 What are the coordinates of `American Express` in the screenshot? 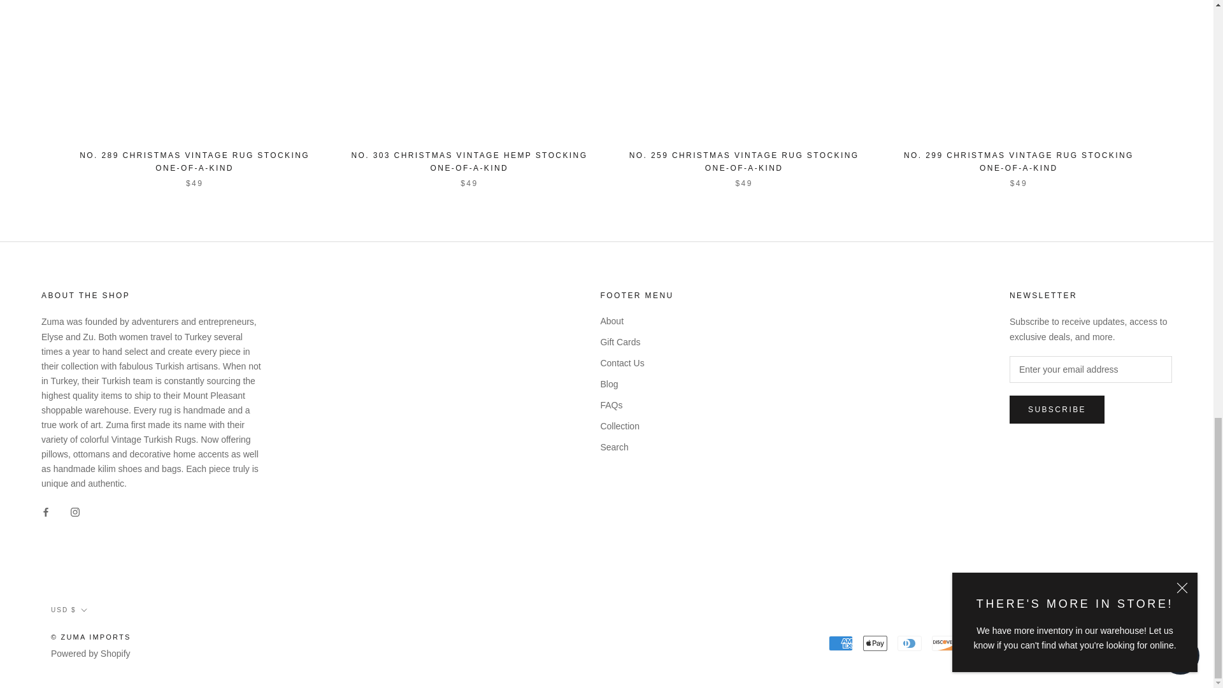 It's located at (841, 643).